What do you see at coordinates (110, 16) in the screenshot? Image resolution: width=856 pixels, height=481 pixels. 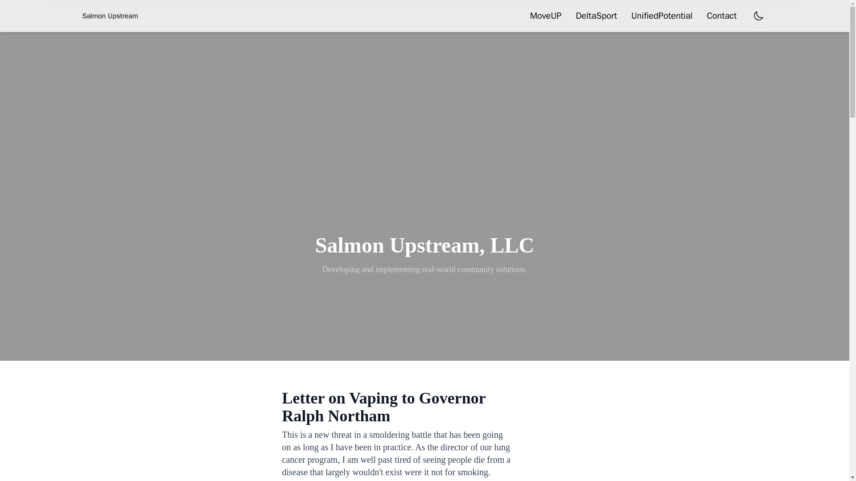 I see `Salmon Upstream` at bounding box center [110, 16].